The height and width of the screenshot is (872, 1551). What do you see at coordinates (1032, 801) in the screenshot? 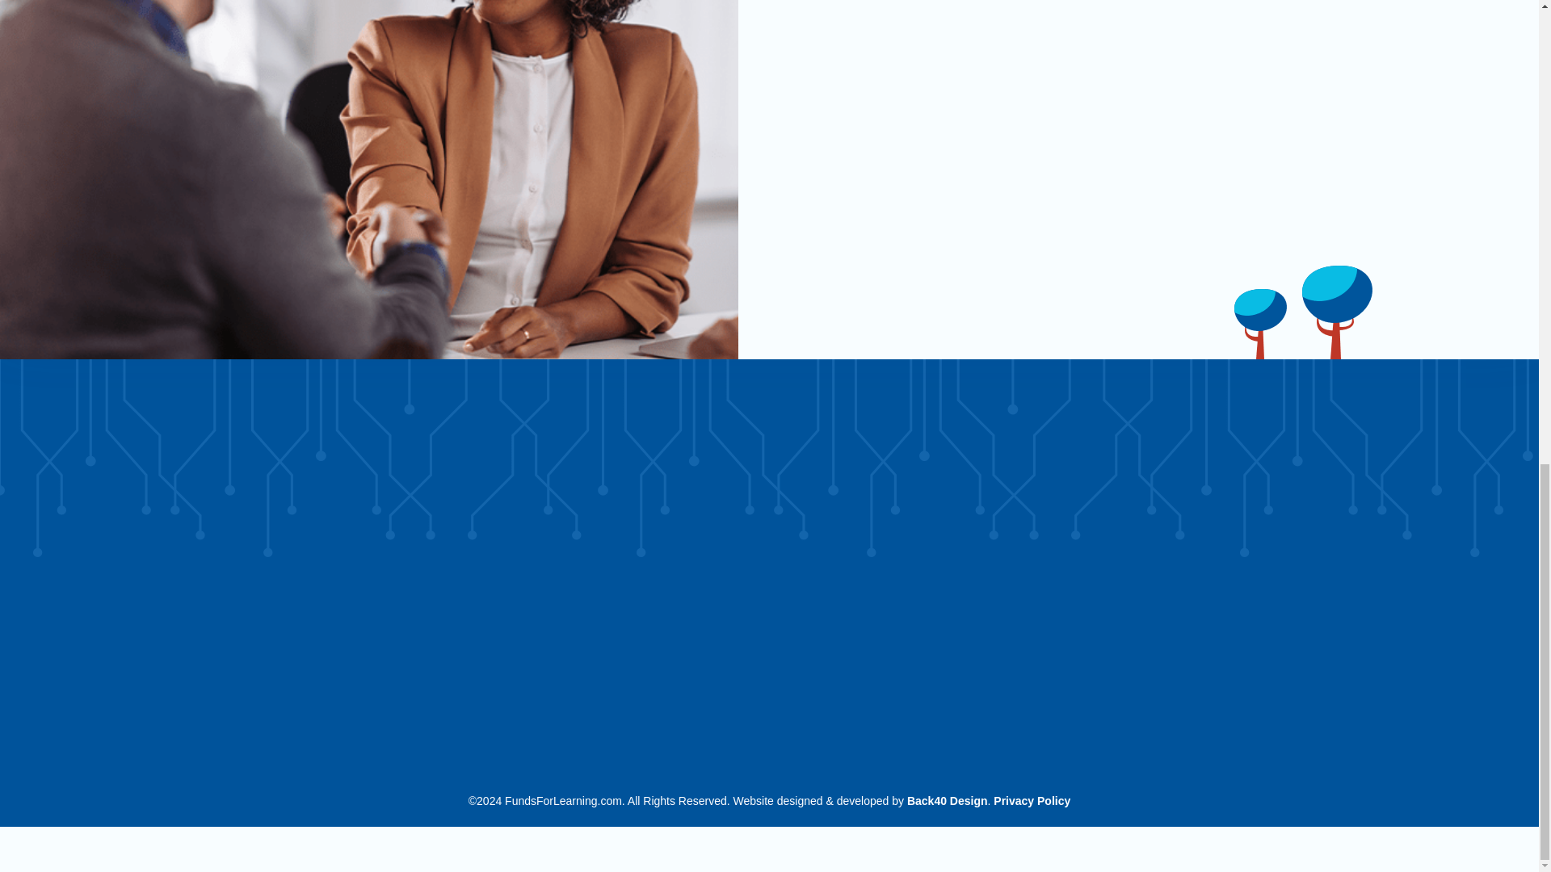
I see `Privacy Policy` at bounding box center [1032, 801].